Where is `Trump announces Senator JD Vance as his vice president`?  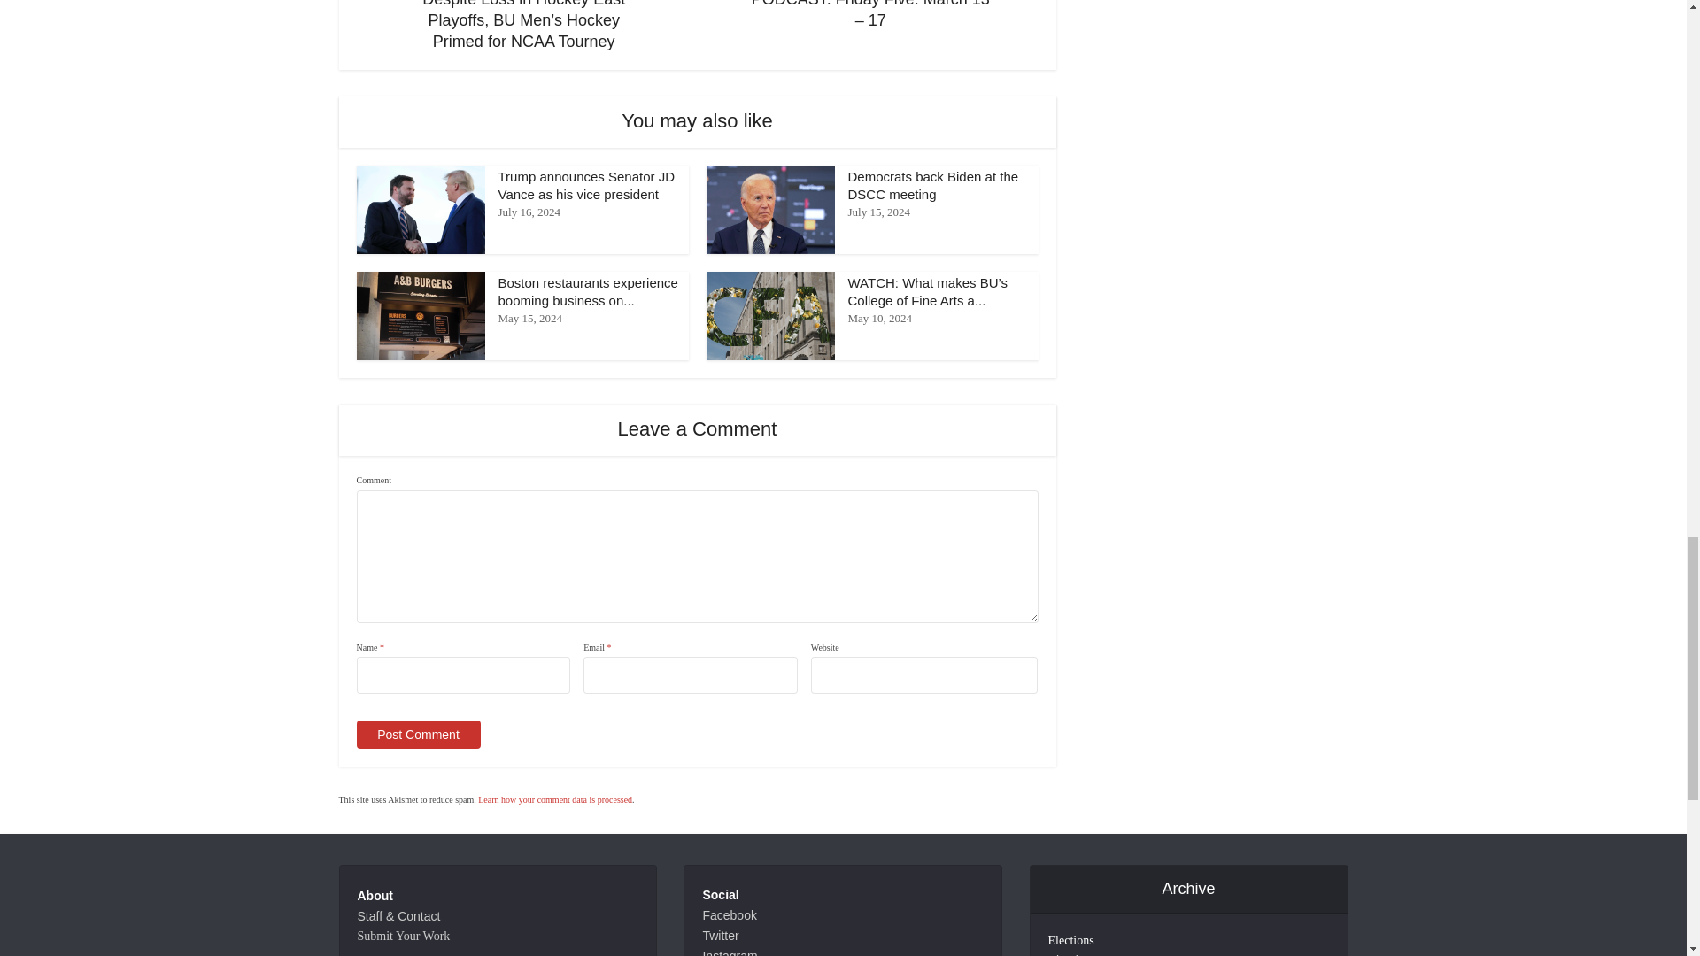
Trump announces Senator JD Vance as his vice president is located at coordinates (586, 185).